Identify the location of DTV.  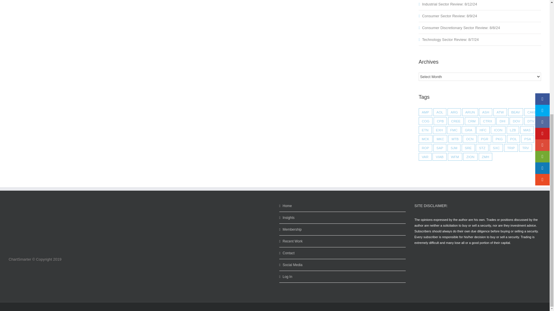
(531, 121).